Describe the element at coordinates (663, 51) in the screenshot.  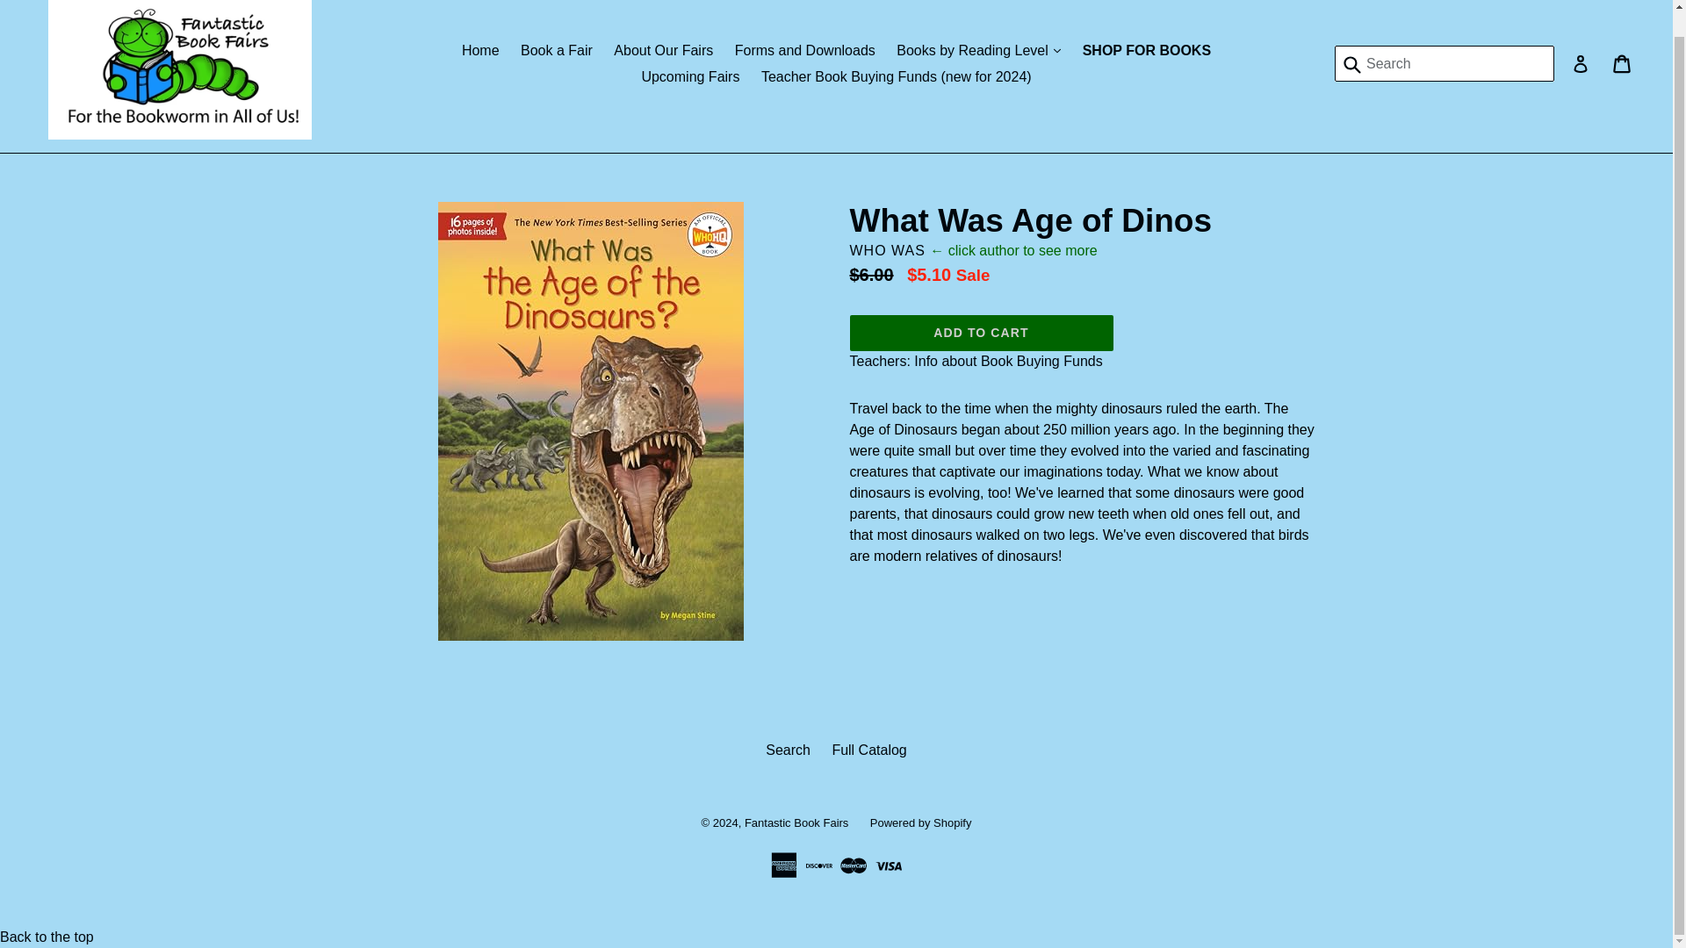
I see `About Our Fairs` at that location.